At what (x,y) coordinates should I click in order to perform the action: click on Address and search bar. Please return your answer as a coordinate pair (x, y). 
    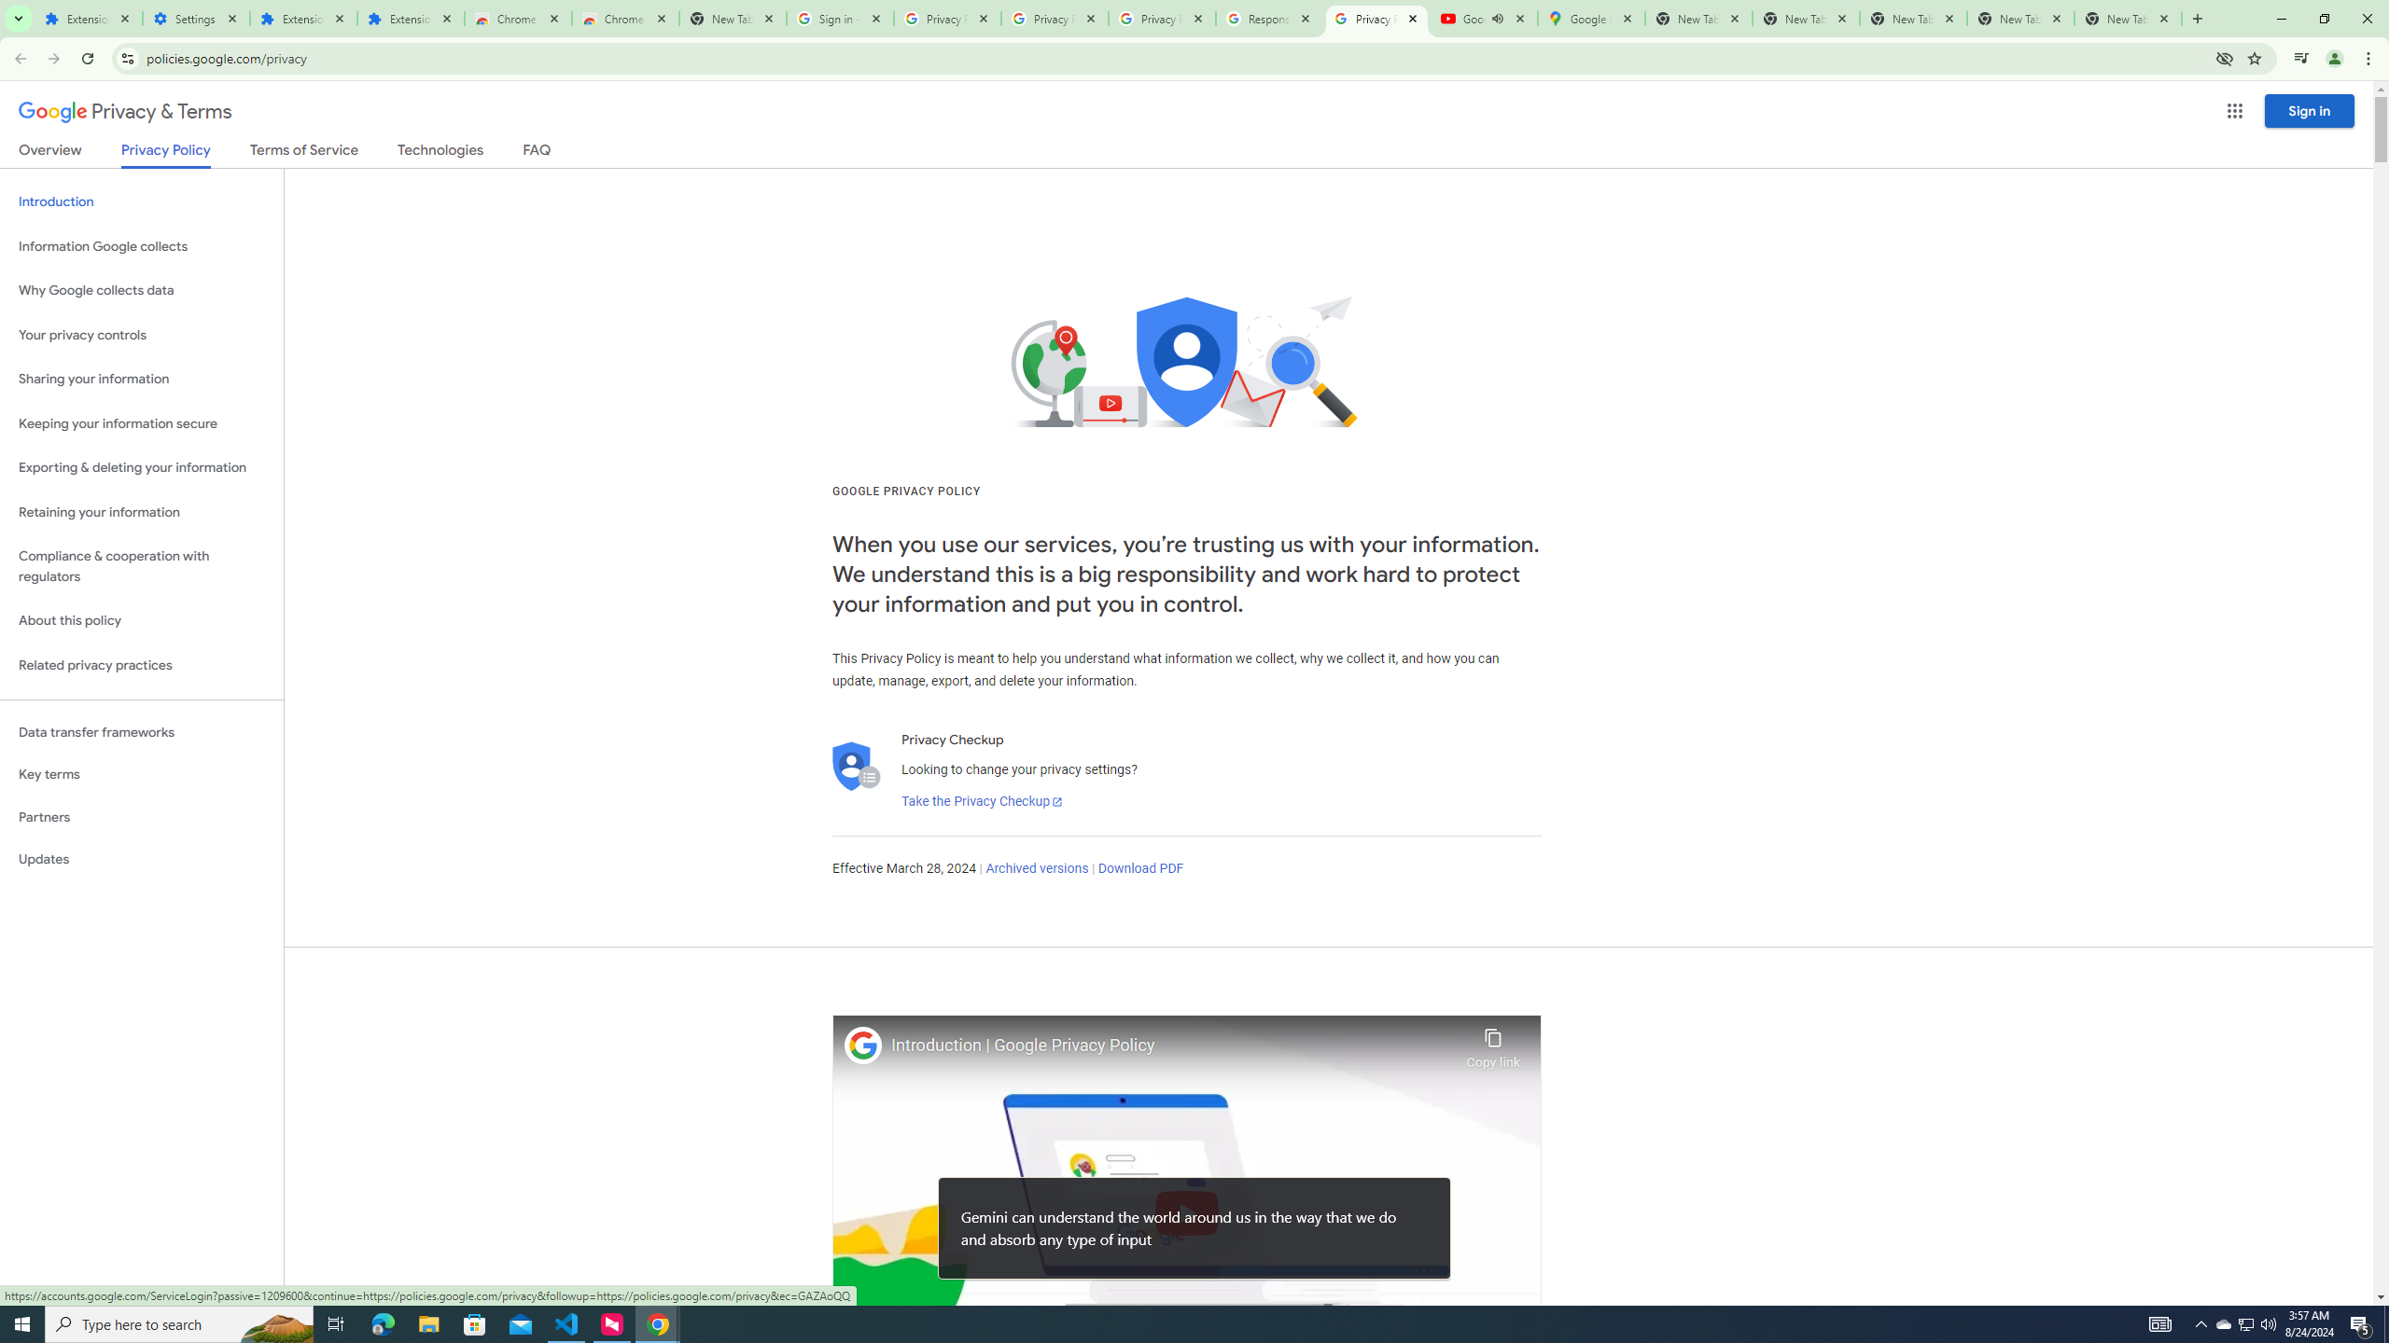
    Looking at the image, I should click on (1175, 58).